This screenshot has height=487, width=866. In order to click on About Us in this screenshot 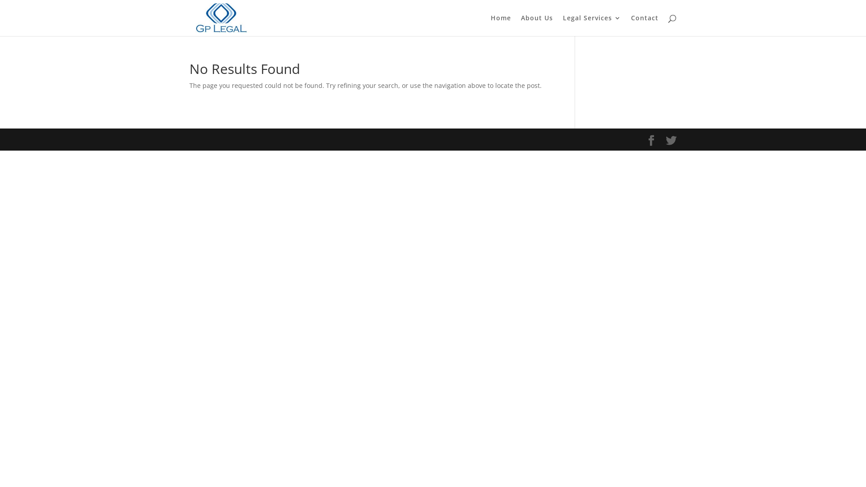, I will do `click(537, 25)`.